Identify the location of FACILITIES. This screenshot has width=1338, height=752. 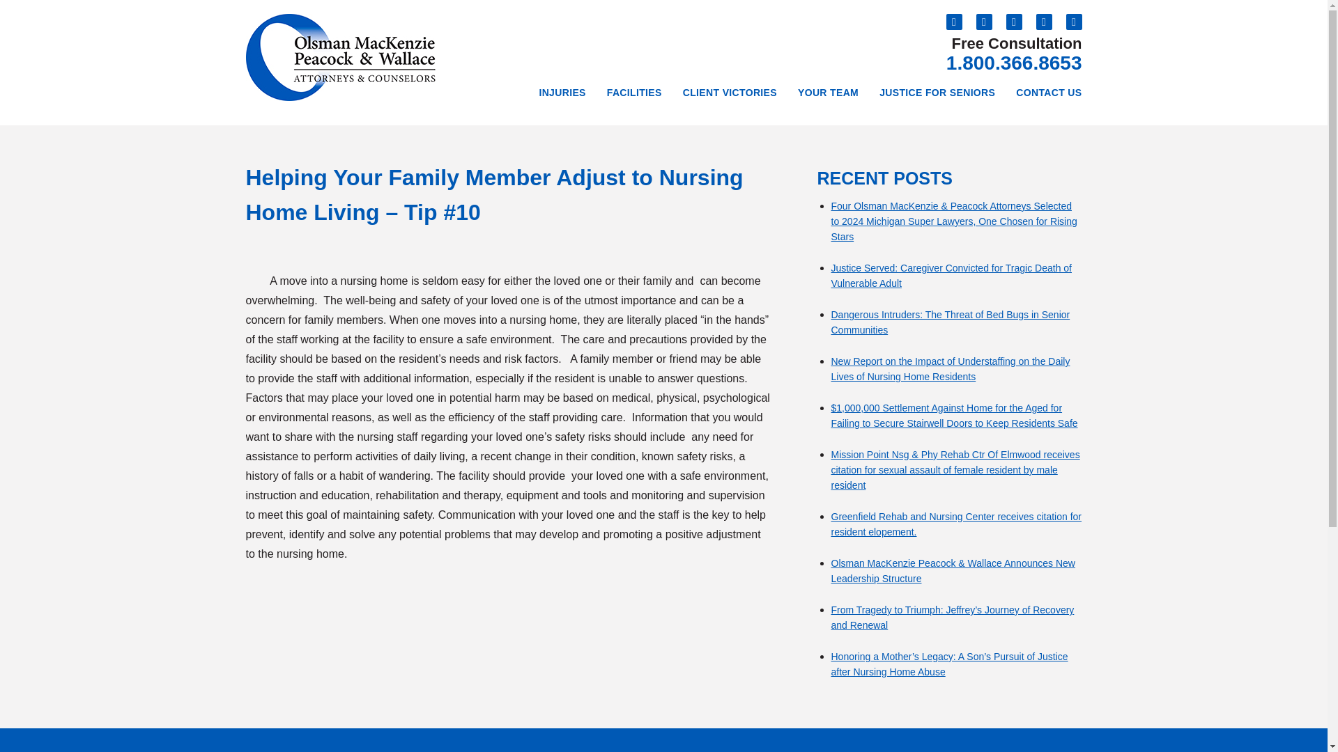
(634, 93).